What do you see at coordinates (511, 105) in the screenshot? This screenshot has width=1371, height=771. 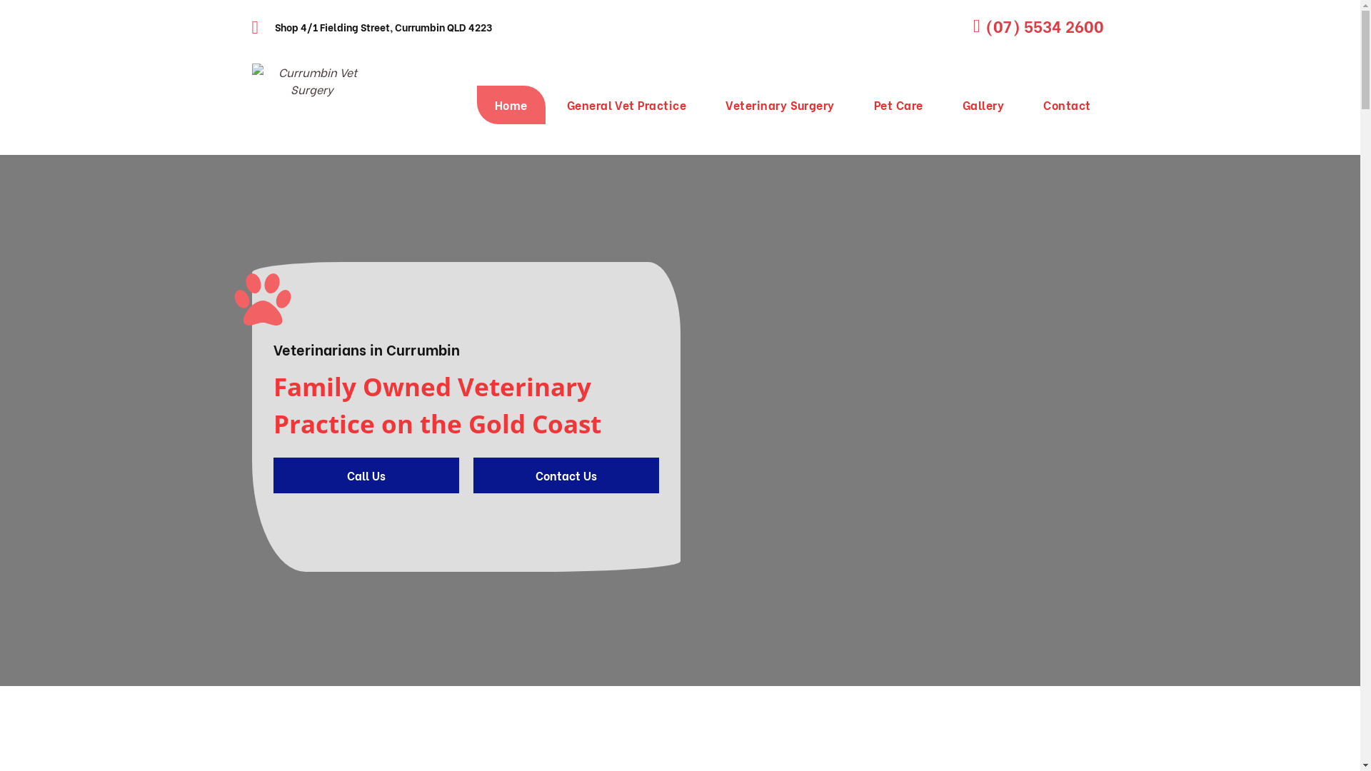 I see `Home` at bounding box center [511, 105].